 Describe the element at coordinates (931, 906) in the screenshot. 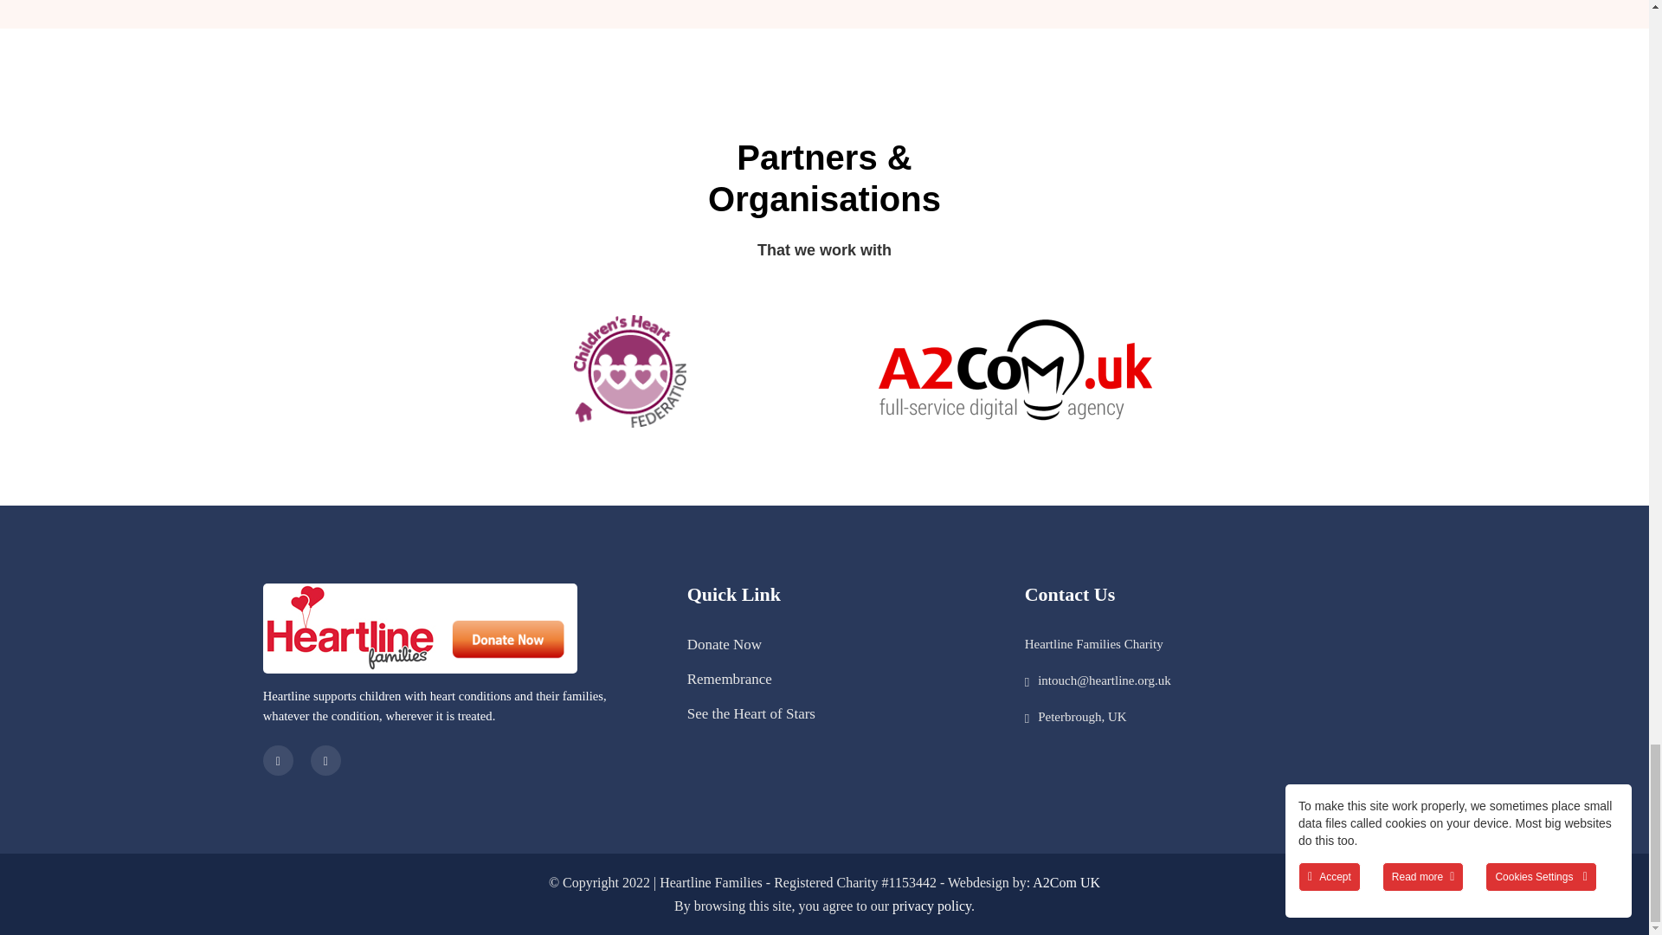

I see `privacy policy` at that location.